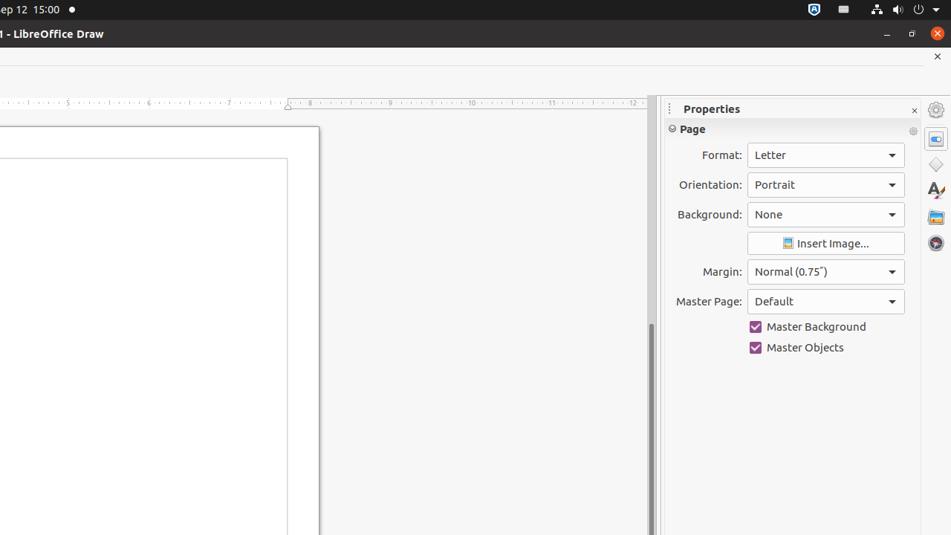 The height and width of the screenshot is (535, 951). What do you see at coordinates (826, 185) in the screenshot?
I see `Orientation:` at bounding box center [826, 185].